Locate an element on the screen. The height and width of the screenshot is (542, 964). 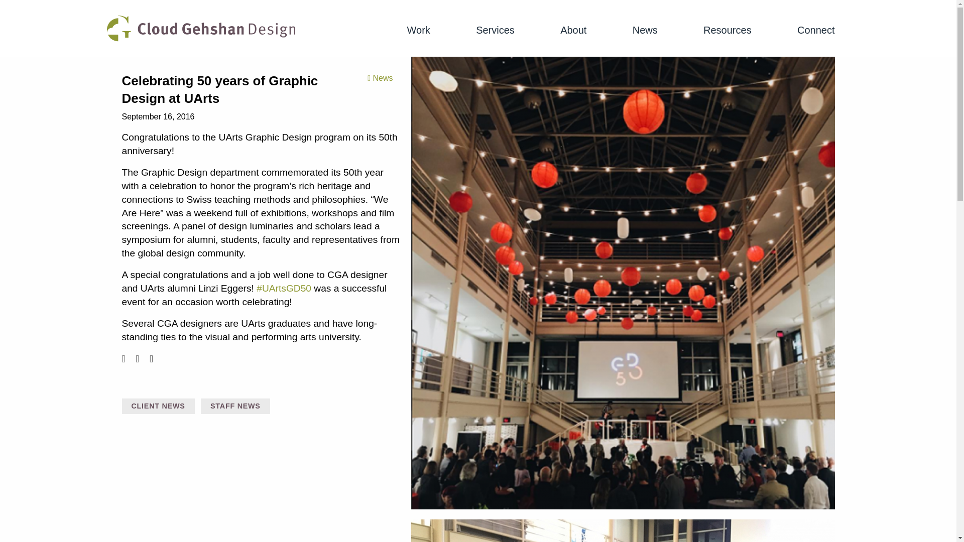
Services is located at coordinates (495, 30).